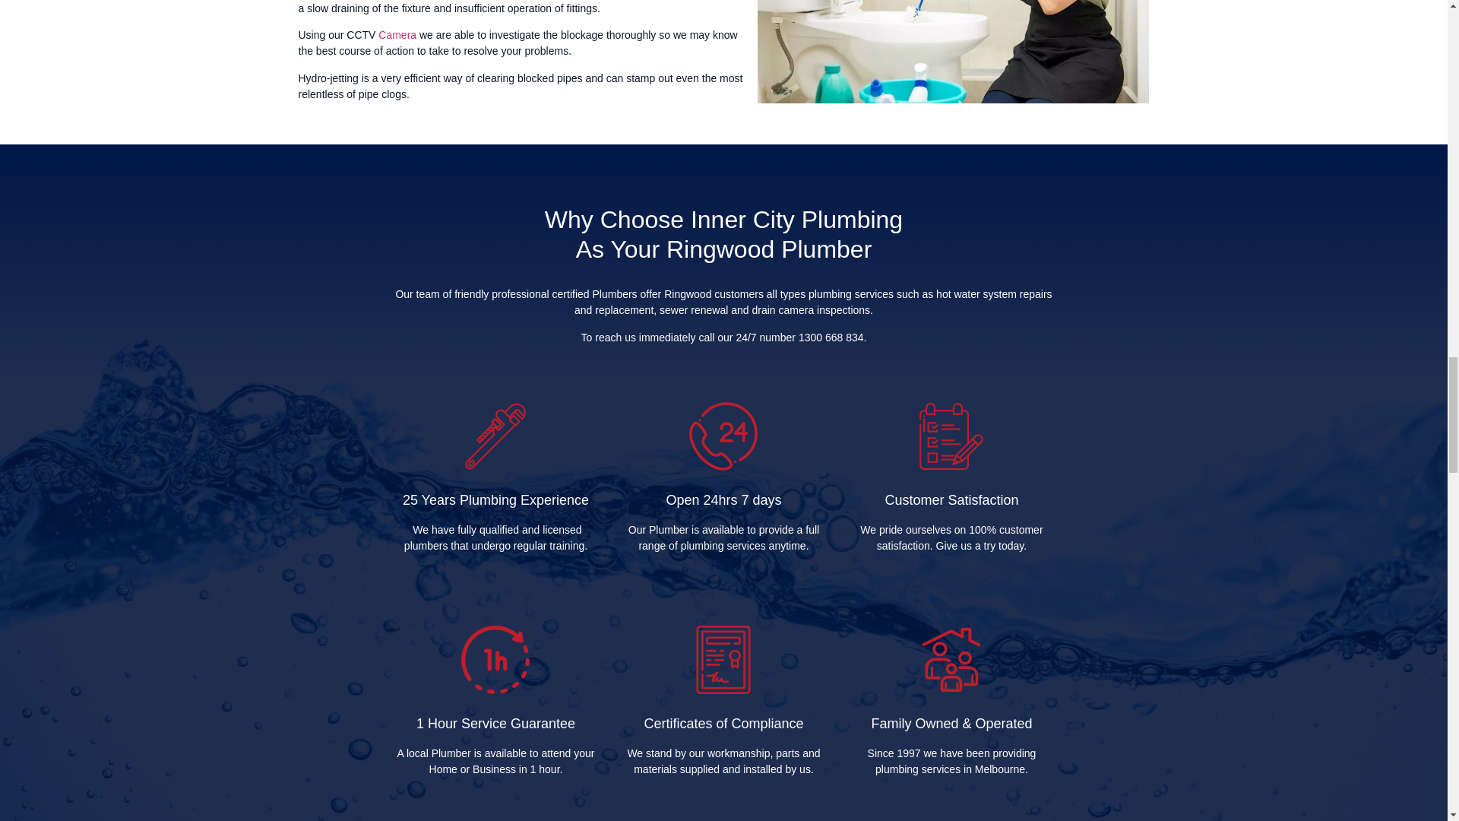 Image resolution: width=1459 pixels, height=821 pixels. Describe the element at coordinates (495, 659) in the screenshot. I see `1-hour-service.png` at that location.